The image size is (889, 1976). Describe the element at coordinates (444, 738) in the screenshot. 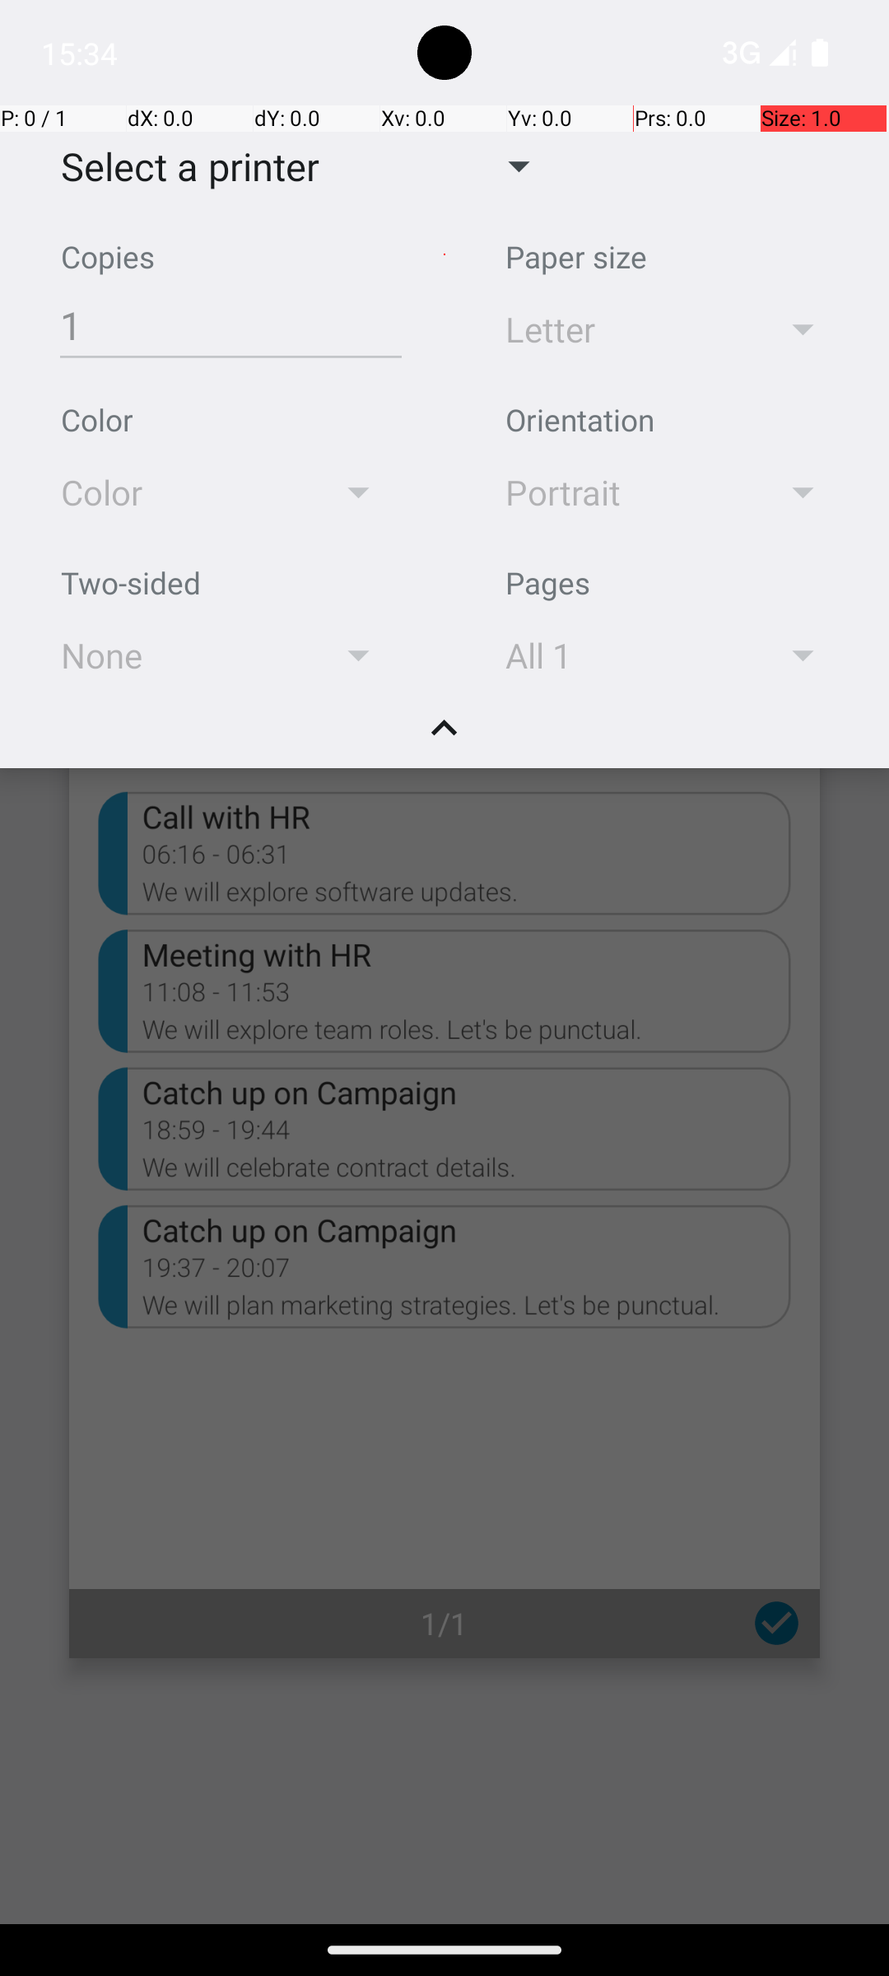

I see `Collapse handle` at that location.